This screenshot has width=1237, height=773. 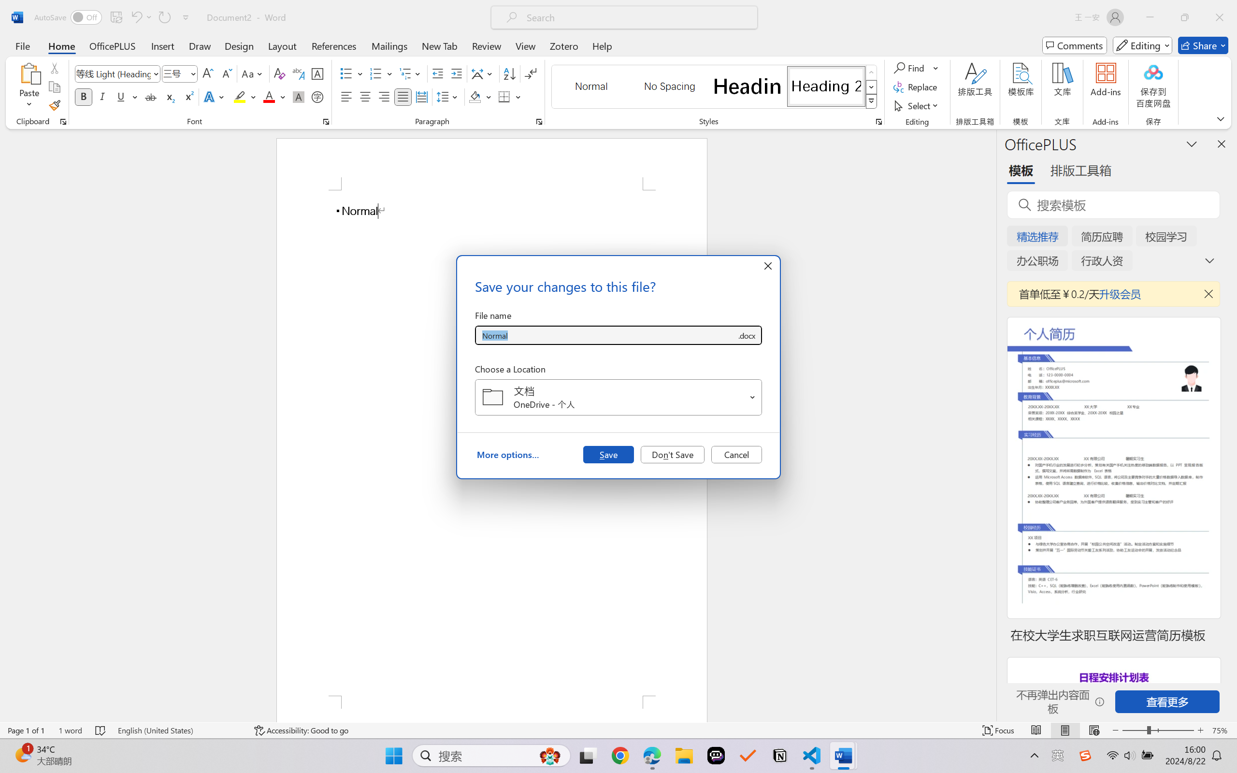 What do you see at coordinates (618, 397) in the screenshot?
I see `Choose a Location` at bounding box center [618, 397].